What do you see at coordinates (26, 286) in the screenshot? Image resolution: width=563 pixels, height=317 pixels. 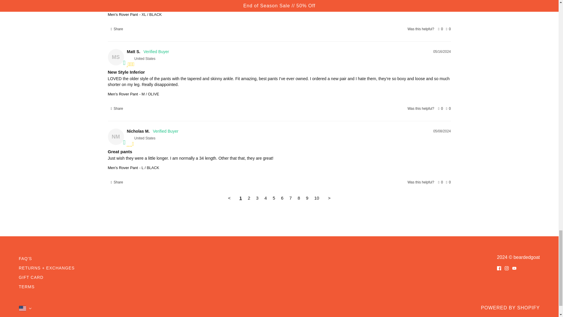 I see `TERMS` at bounding box center [26, 286].